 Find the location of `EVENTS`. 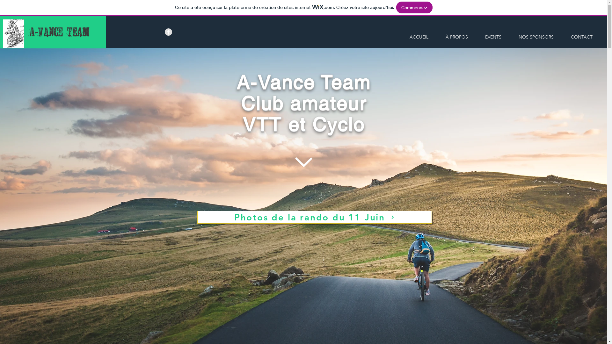

EVENTS is located at coordinates (493, 37).